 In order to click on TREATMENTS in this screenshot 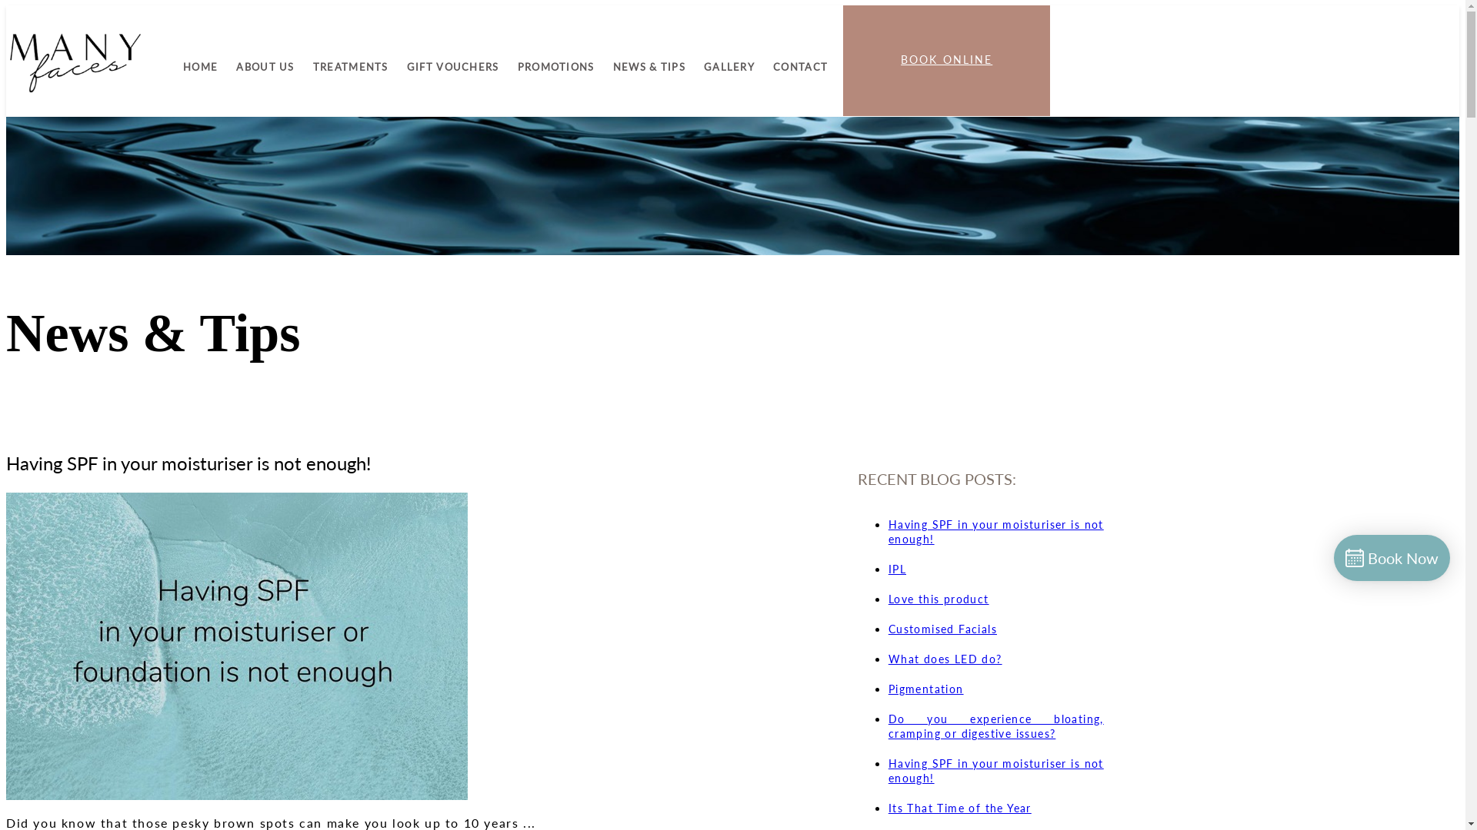, I will do `click(351, 67)`.